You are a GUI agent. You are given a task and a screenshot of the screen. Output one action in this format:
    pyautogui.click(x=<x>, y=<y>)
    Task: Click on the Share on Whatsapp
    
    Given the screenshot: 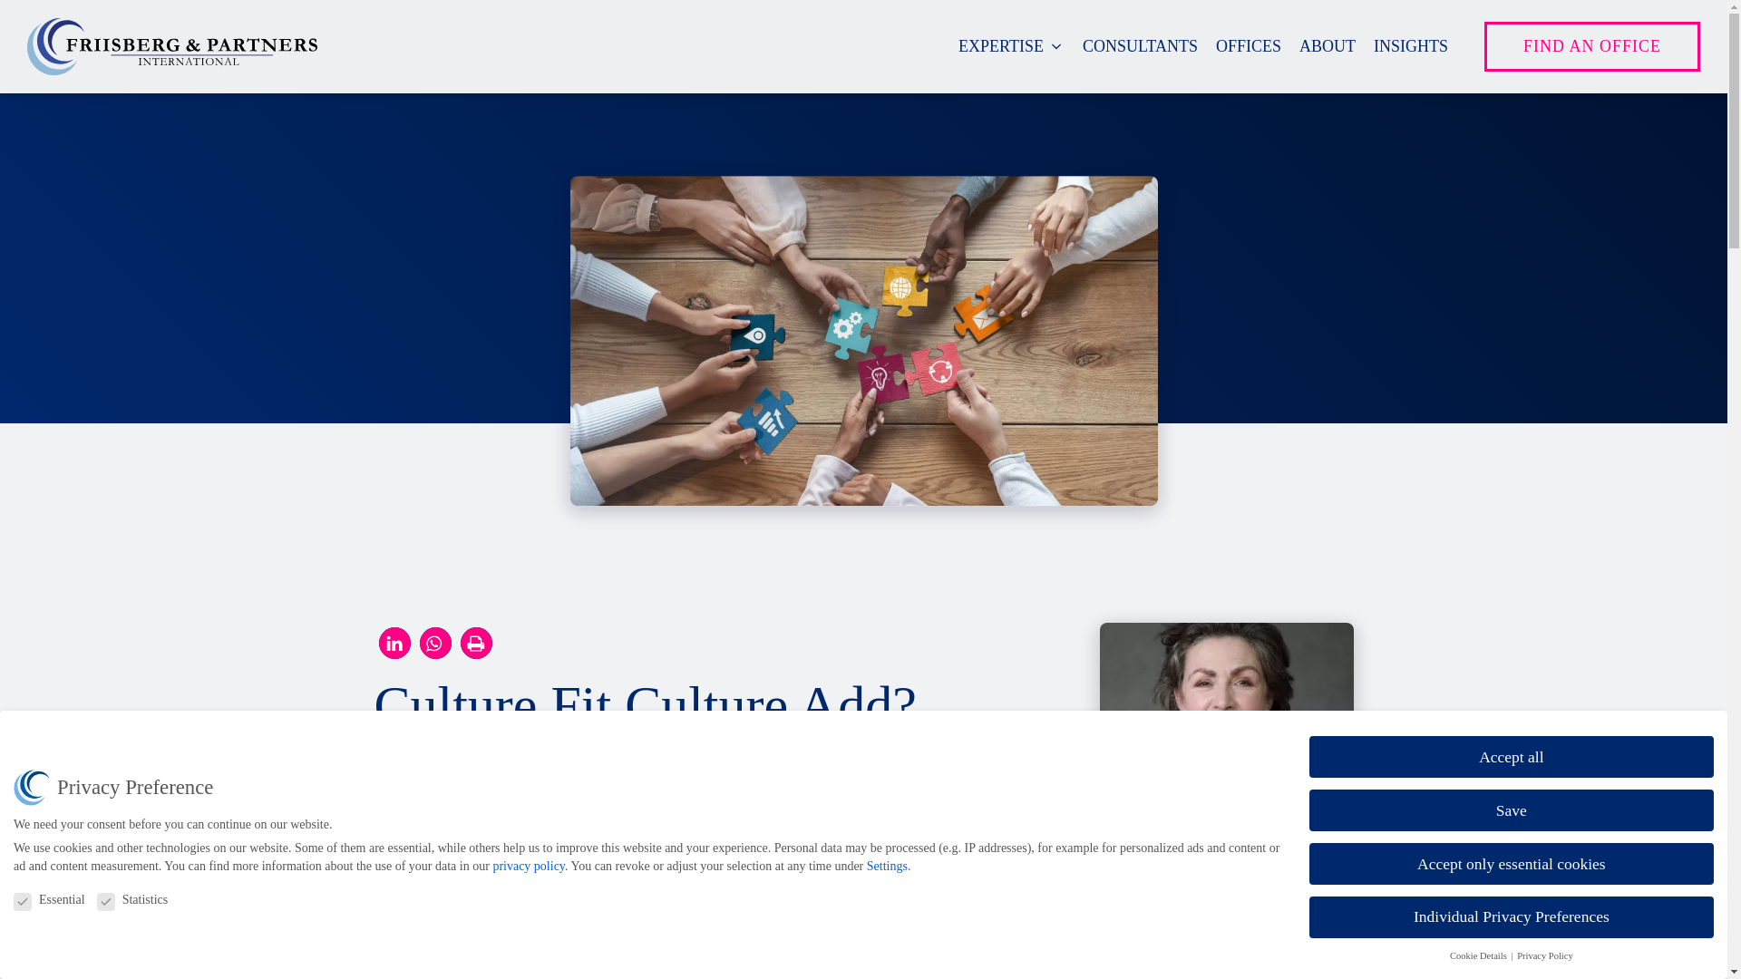 What is the action you would take?
    pyautogui.click(x=435, y=643)
    